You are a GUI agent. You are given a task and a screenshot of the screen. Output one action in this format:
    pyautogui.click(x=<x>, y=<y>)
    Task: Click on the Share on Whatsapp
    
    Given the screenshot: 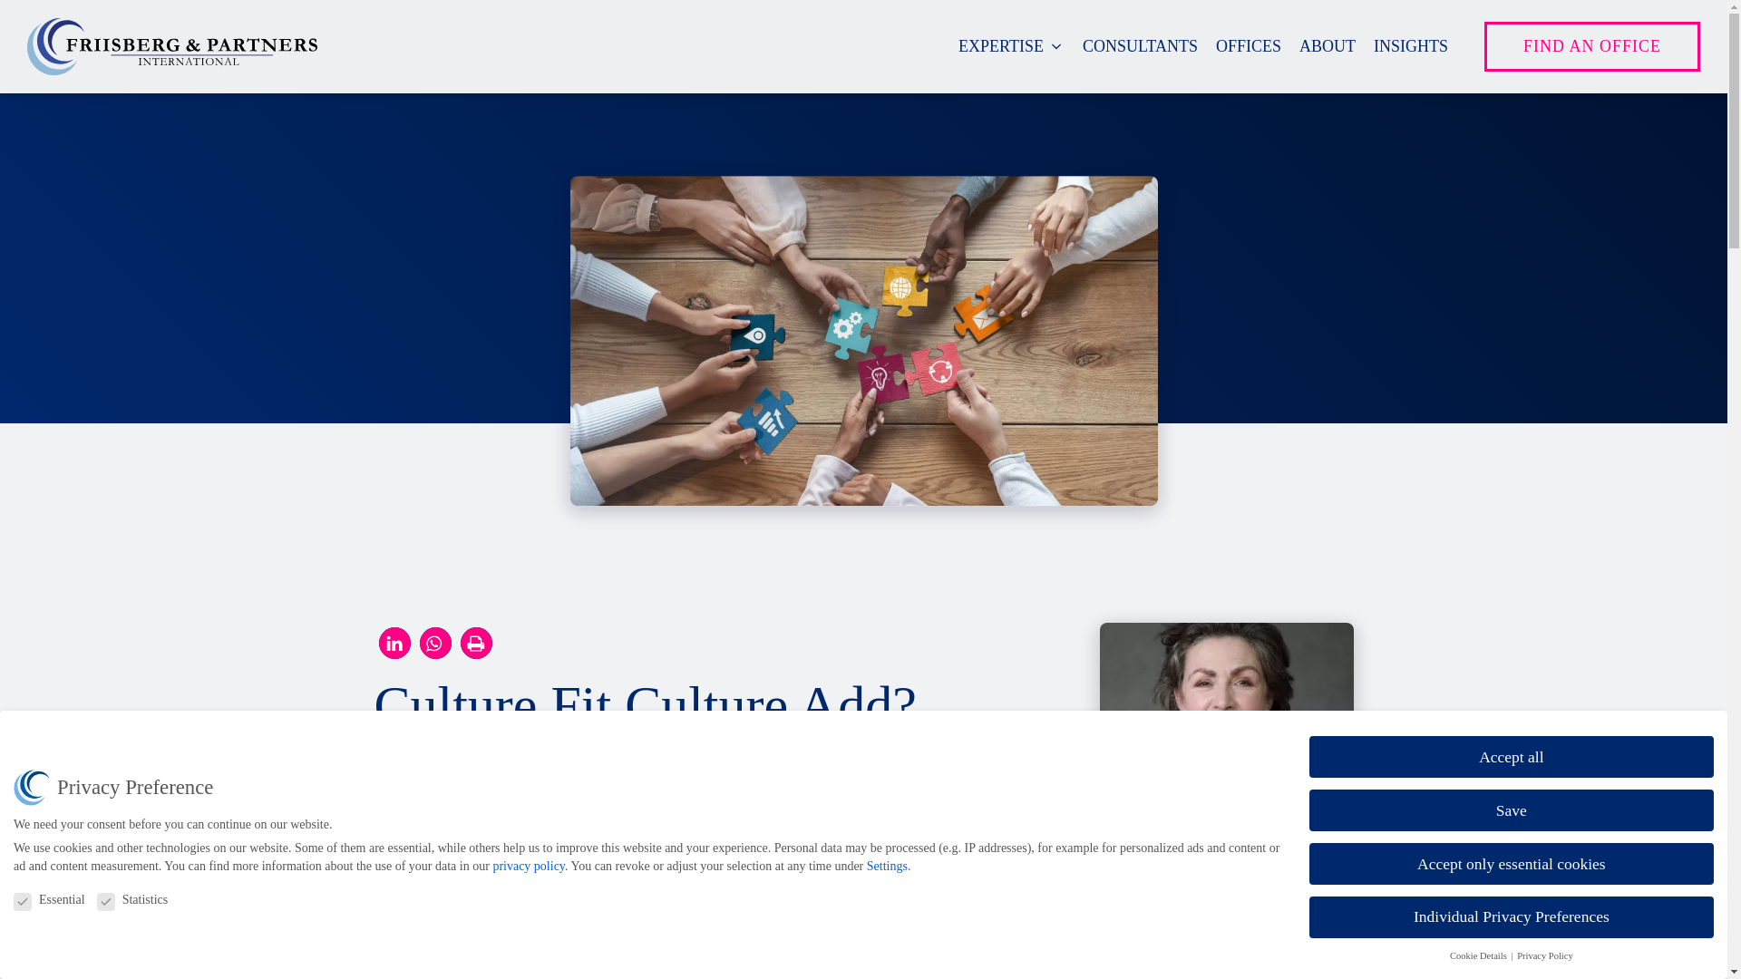 What is the action you would take?
    pyautogui.click(x=435, y=643)
    